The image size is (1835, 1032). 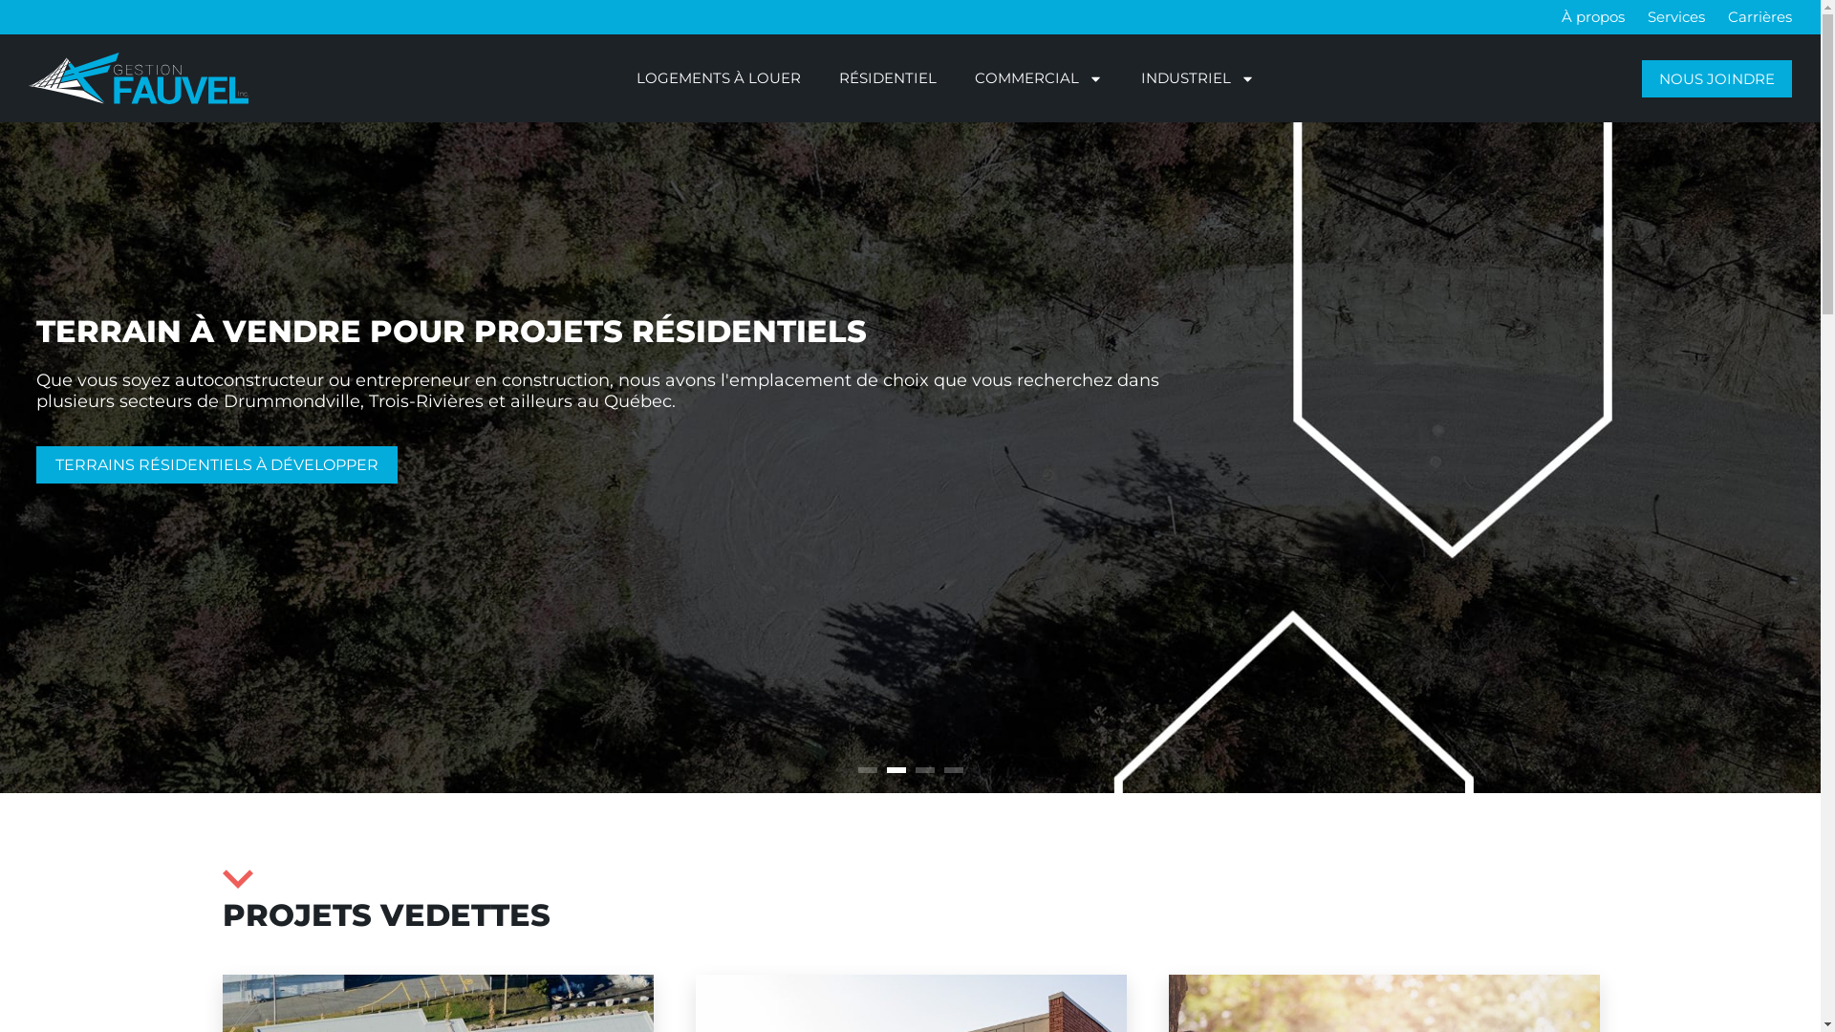 I want to click on Services, so click(x=1676, y=17).